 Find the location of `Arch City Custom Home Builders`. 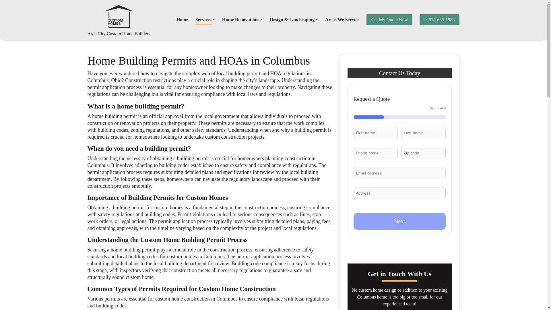

Arch City Custom Home Builders is located at coordinates (118, 34).